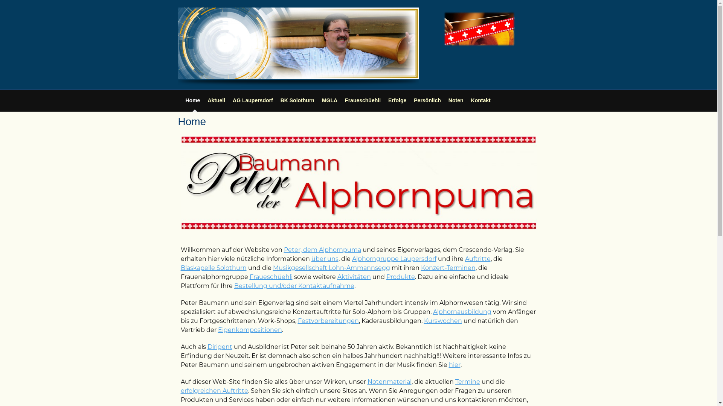  I want to click on MGLA, so click(330, 100).